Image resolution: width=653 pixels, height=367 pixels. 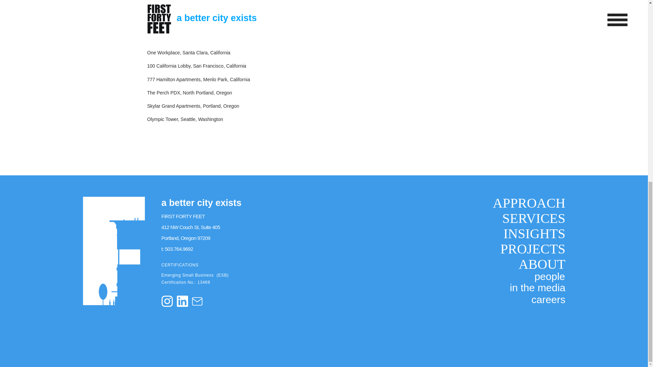 What do you see at coordinates (523, 264) in the screenshot?
I see `ABOUT` at bounding box center [523, 264].